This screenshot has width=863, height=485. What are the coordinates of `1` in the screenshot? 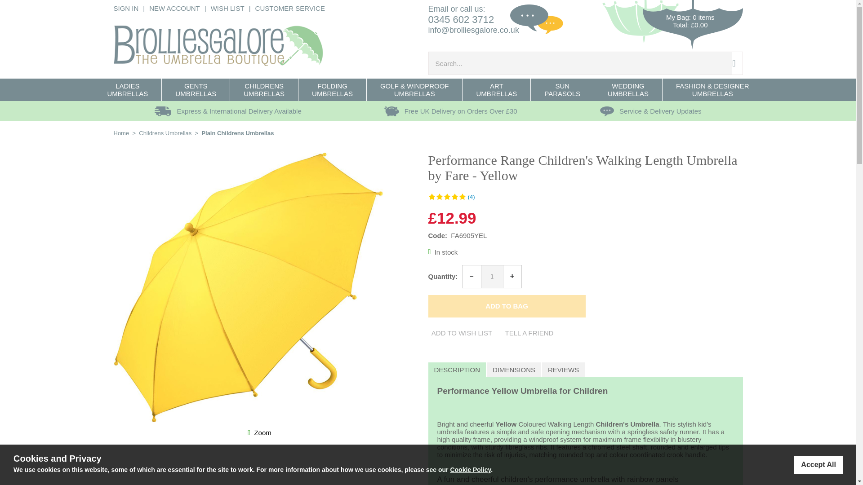 It's located at (492, 277).